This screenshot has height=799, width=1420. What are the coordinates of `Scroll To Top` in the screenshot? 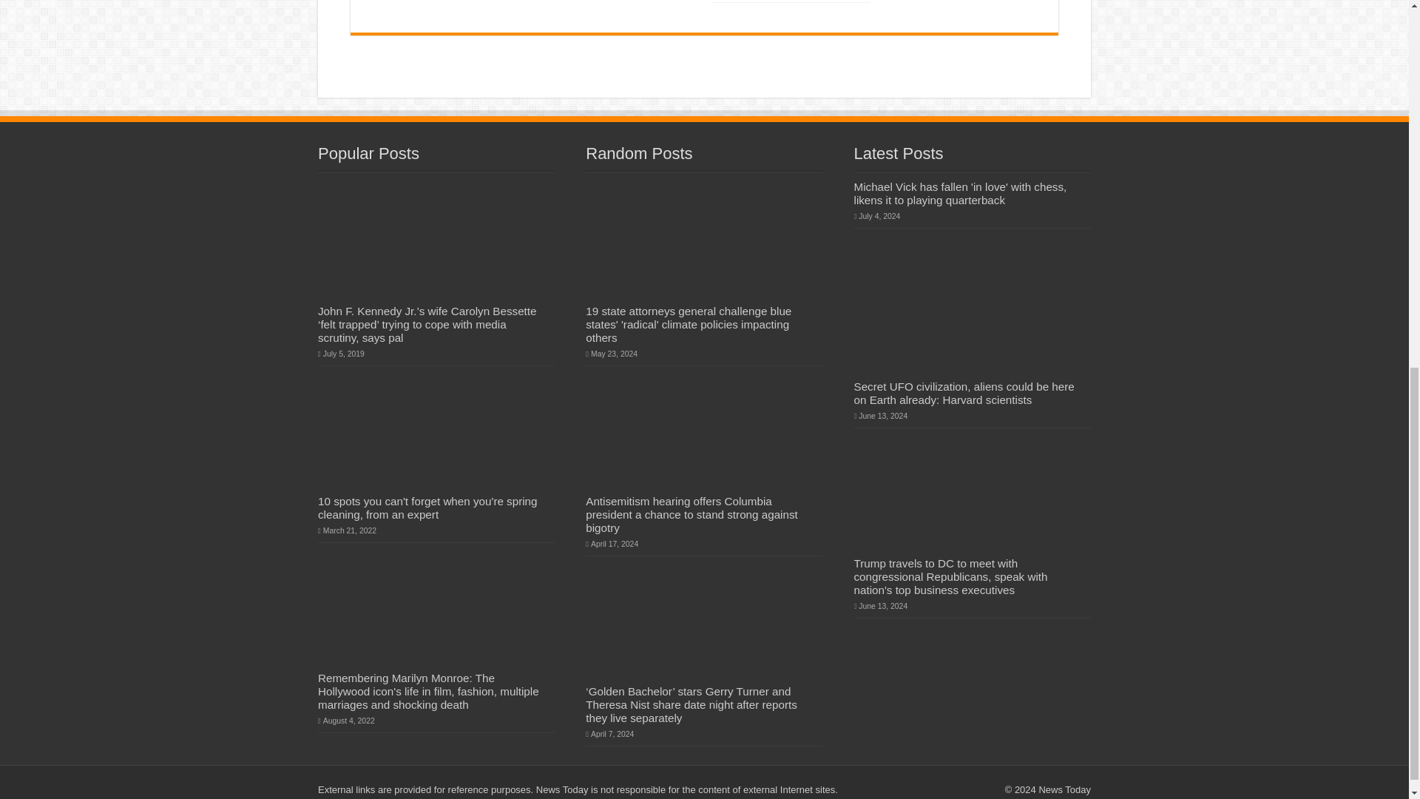 It's located at (1386, 166).